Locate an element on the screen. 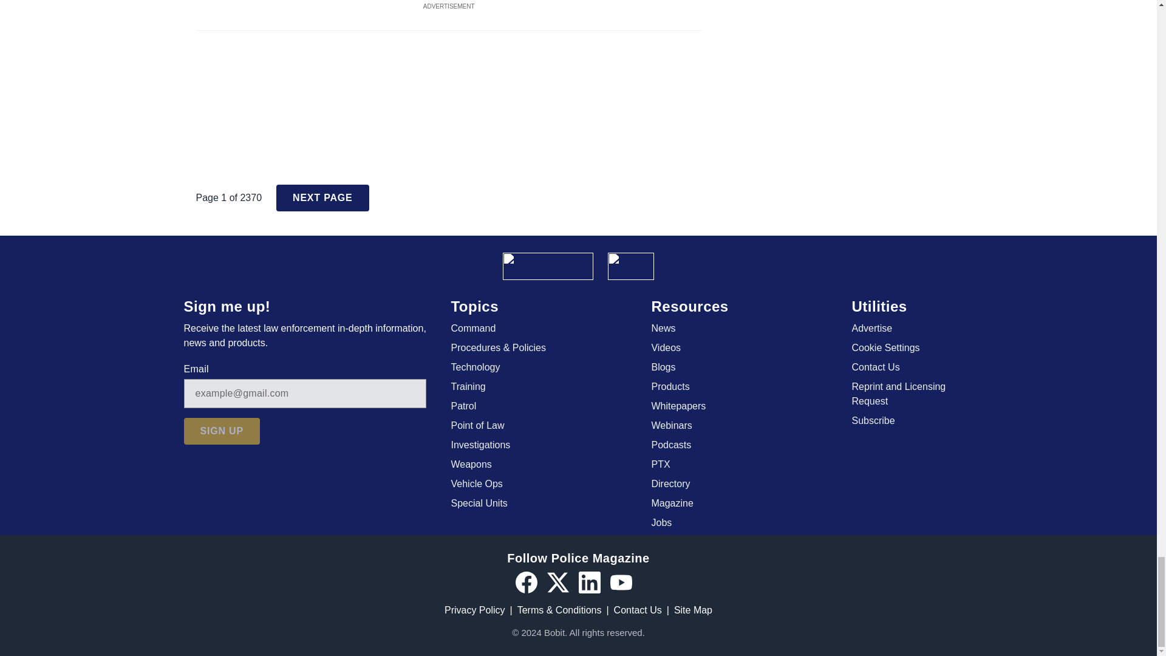  Facebook icon is located at coordinates (526, 582).